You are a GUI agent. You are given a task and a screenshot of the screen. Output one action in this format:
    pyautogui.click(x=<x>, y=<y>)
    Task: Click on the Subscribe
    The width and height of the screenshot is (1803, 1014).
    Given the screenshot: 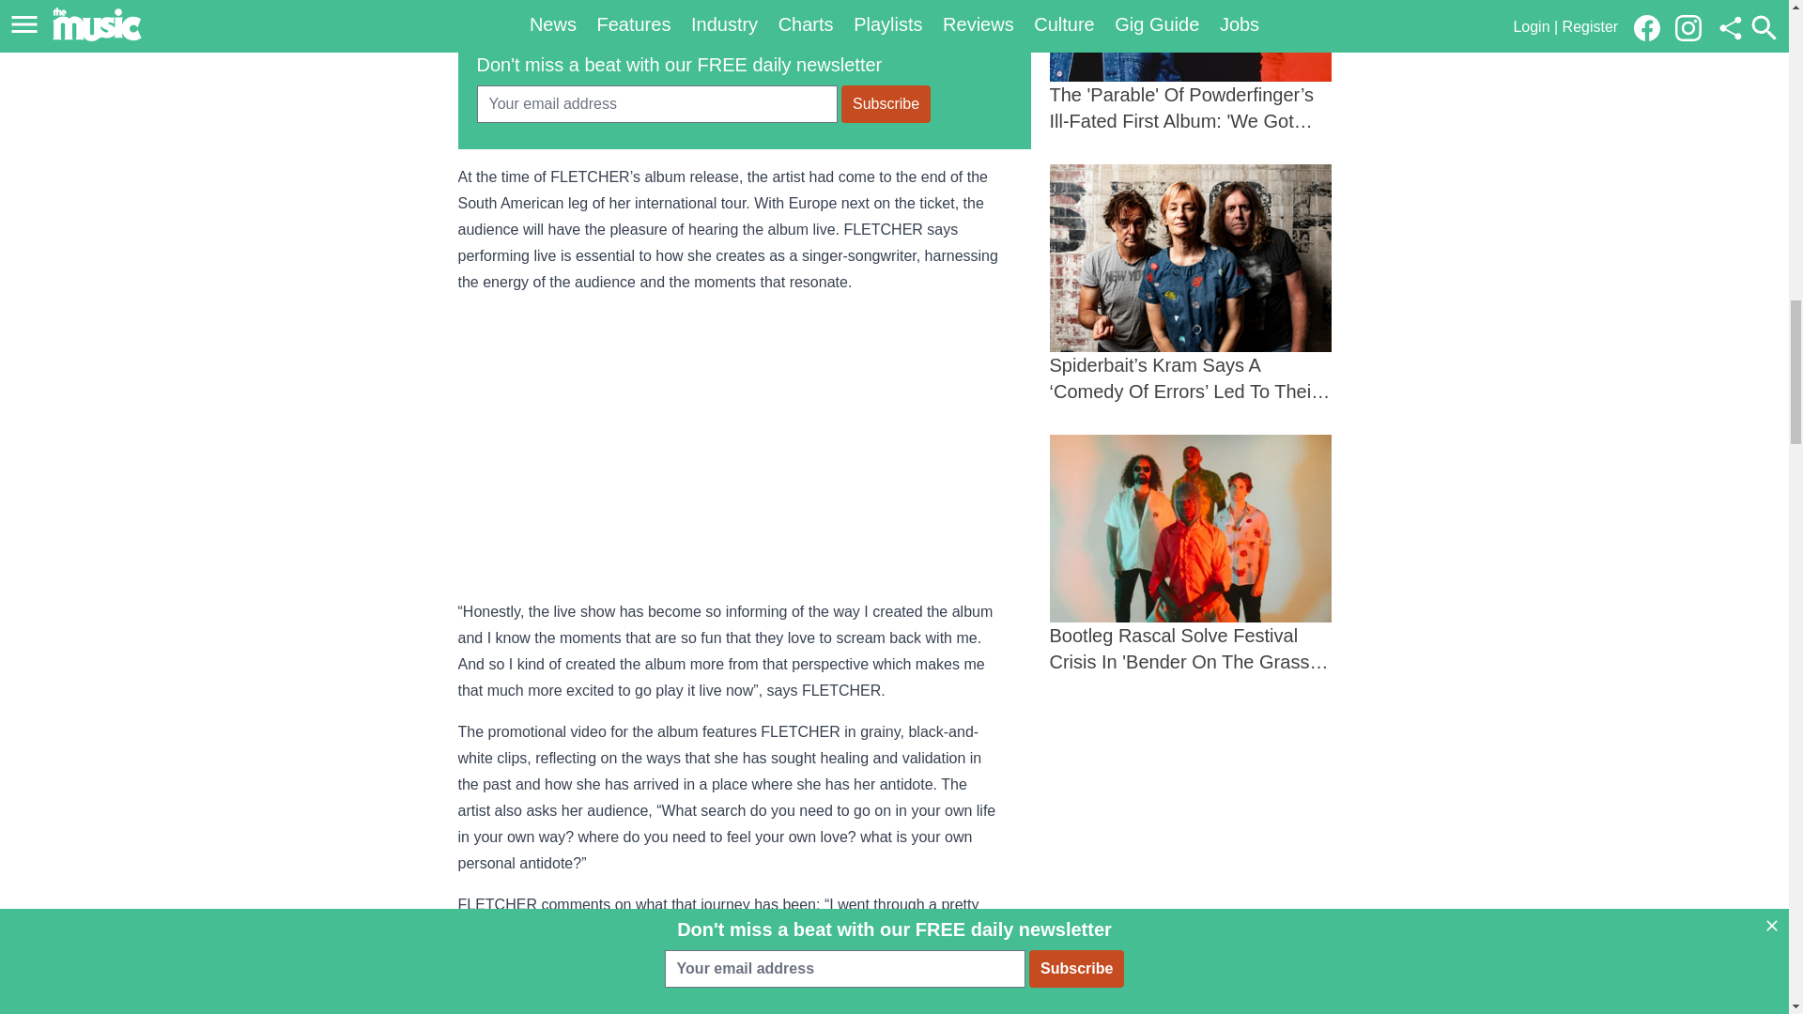 What is the action you would take?
    pyautogui.click(x=886, y=103)
    